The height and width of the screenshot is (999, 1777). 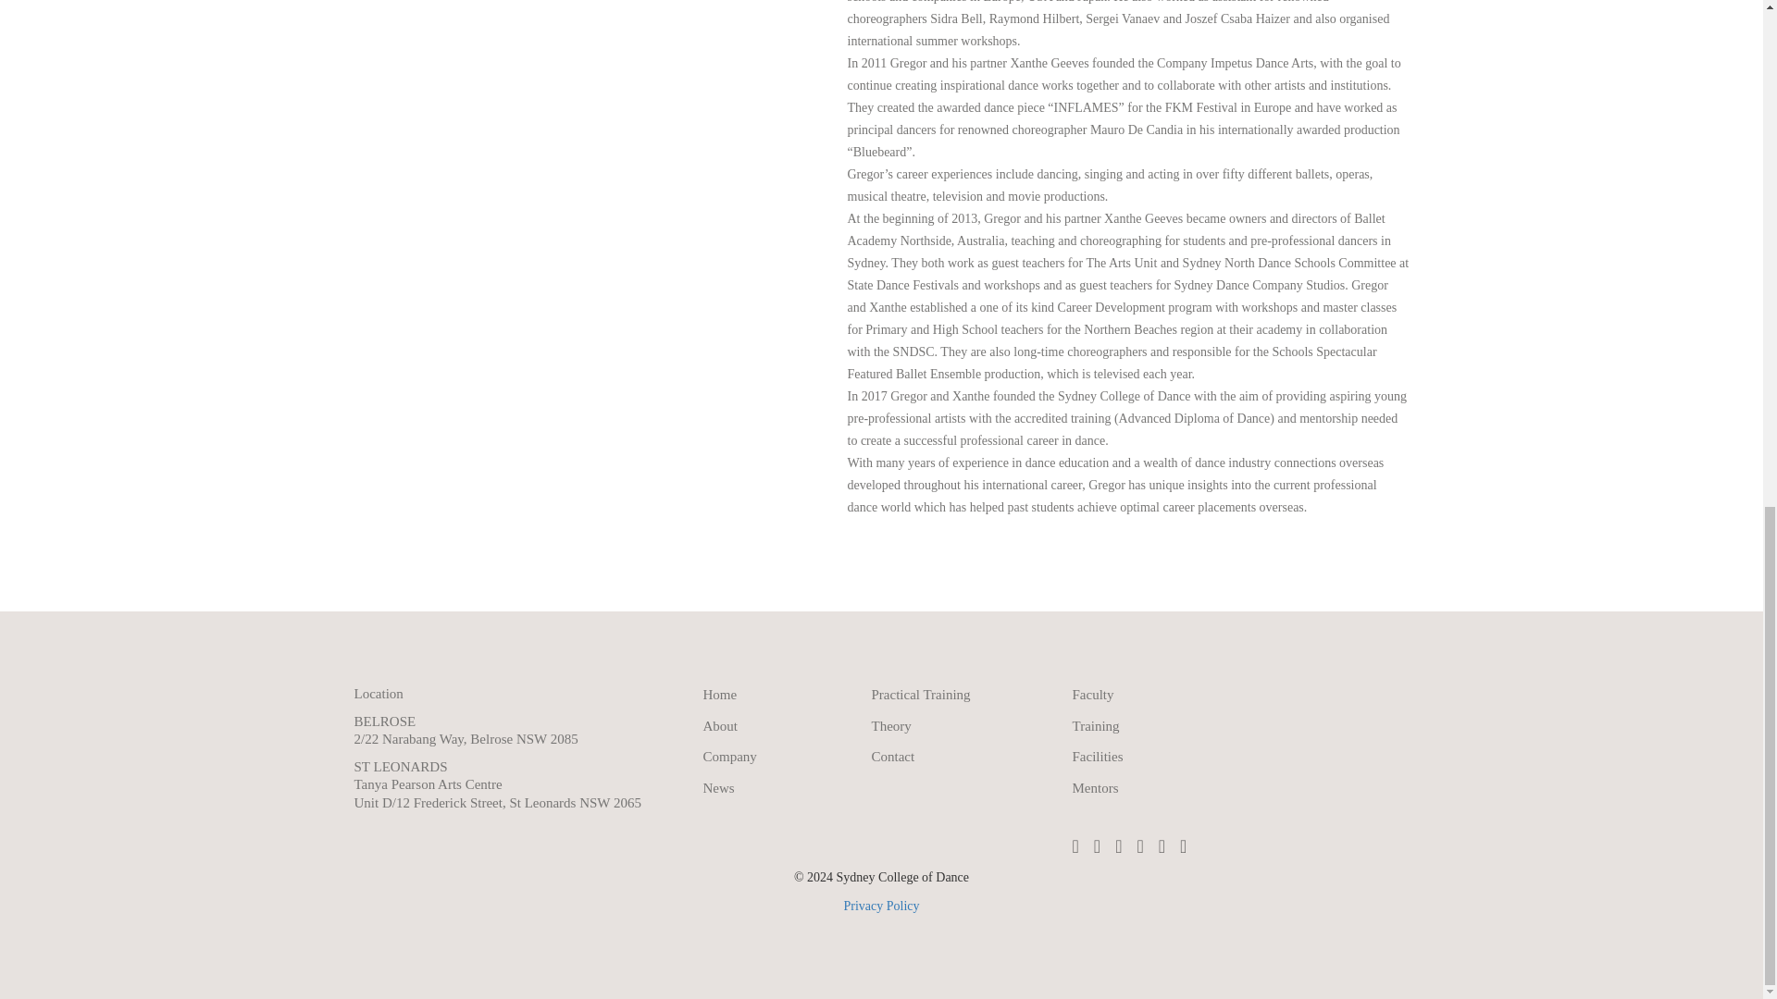 What do you see at coordinates (1092, 695) in the screenshot?
I see `Faculty` at bounding box center [1092, 695].